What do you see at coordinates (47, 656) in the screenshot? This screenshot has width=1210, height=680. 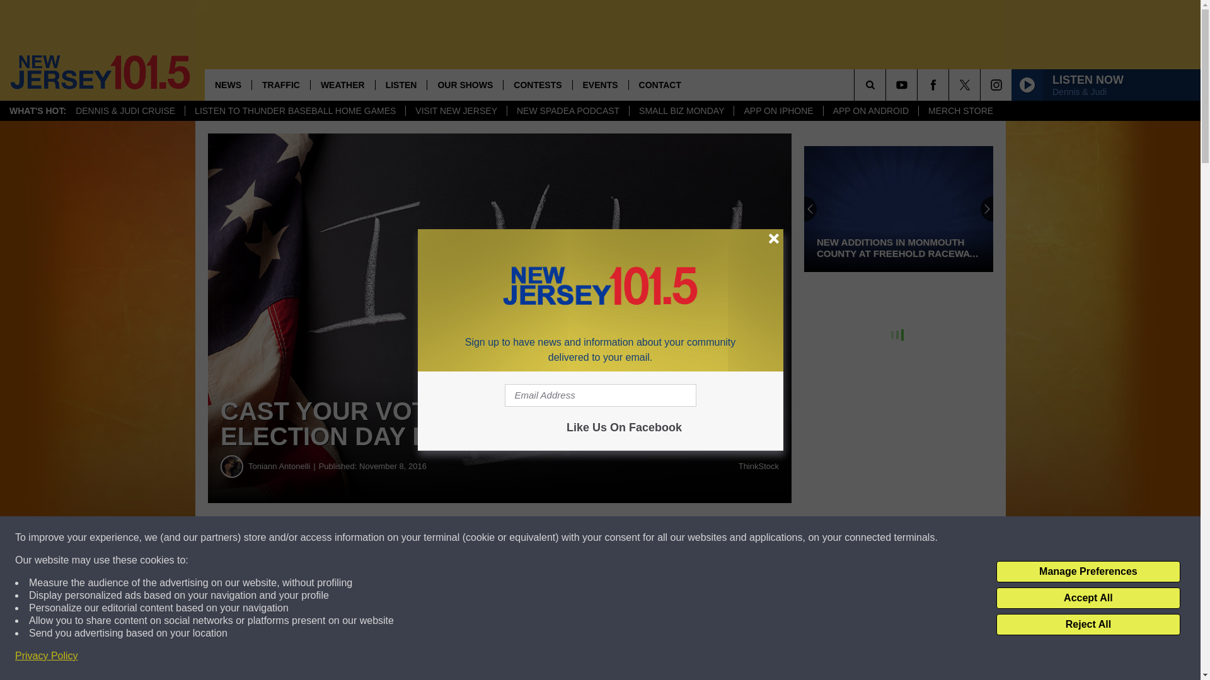 I see `Privacy Policy` at bounding box center [47, 656].